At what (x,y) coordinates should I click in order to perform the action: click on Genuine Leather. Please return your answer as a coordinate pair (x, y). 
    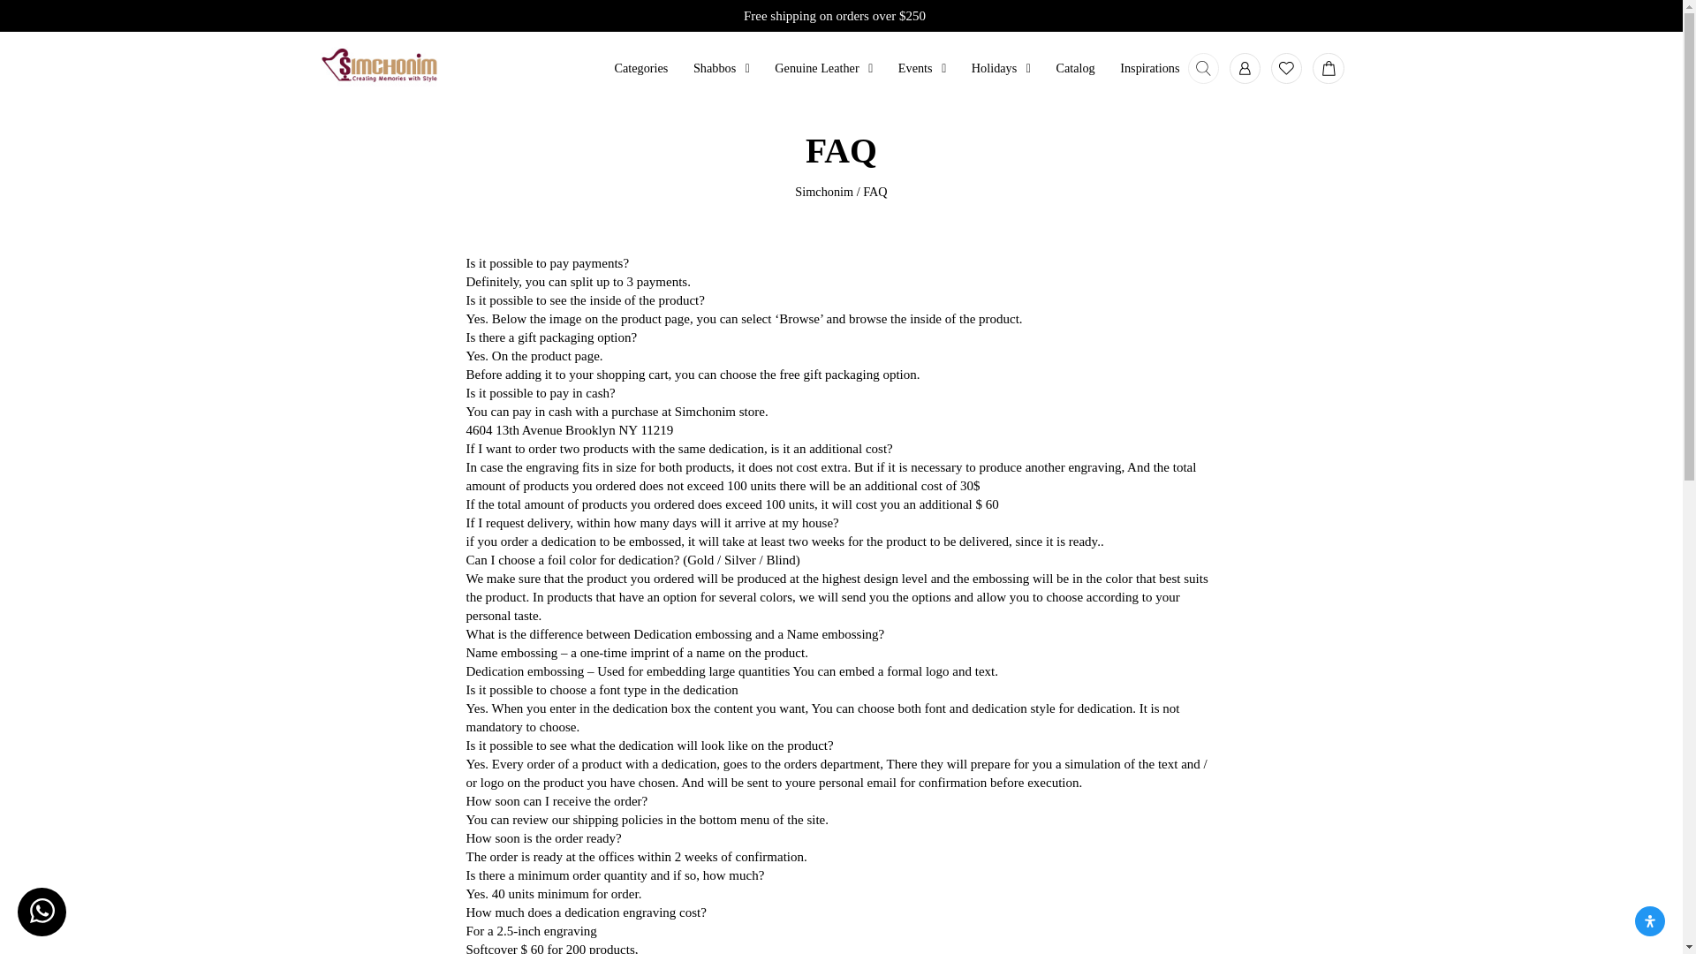
    Looking at the image, I should click on (823, 67).